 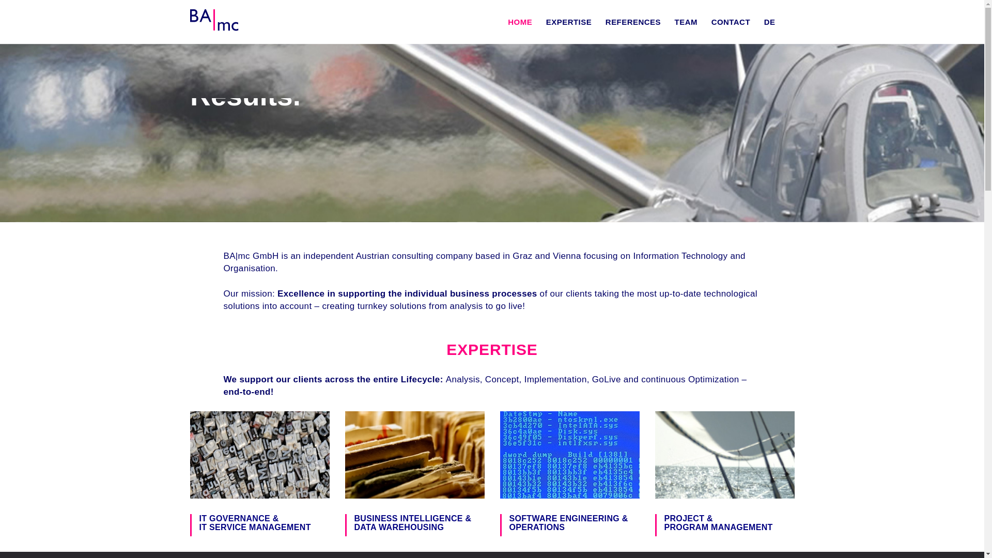 I want to click on REFERENCES, so click(x=632, y=22).